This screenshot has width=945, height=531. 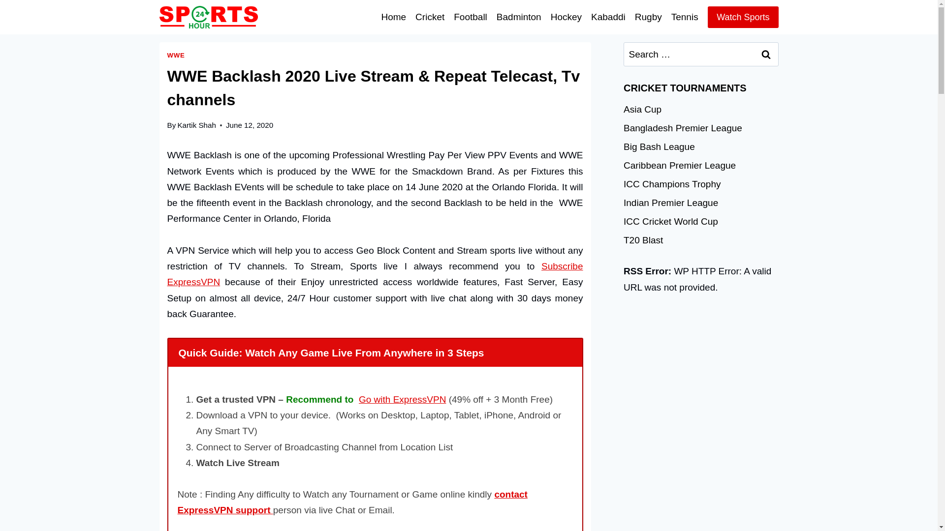 What do you see at coordinates (403, 399) in the screenshot?
I see `ExpressVPN Order` at bounding box center [403, 399].